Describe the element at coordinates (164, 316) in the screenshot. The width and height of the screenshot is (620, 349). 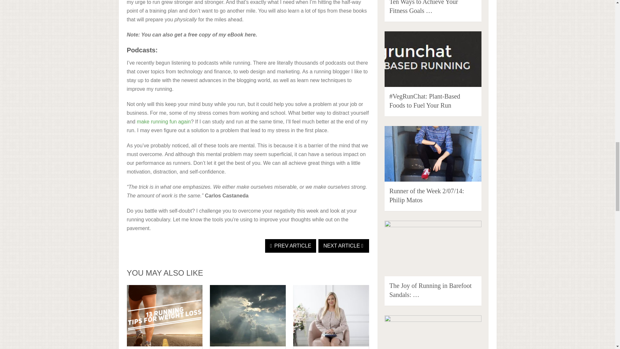
I see `13 Easy Running Tips for Weight Loss` at that location.